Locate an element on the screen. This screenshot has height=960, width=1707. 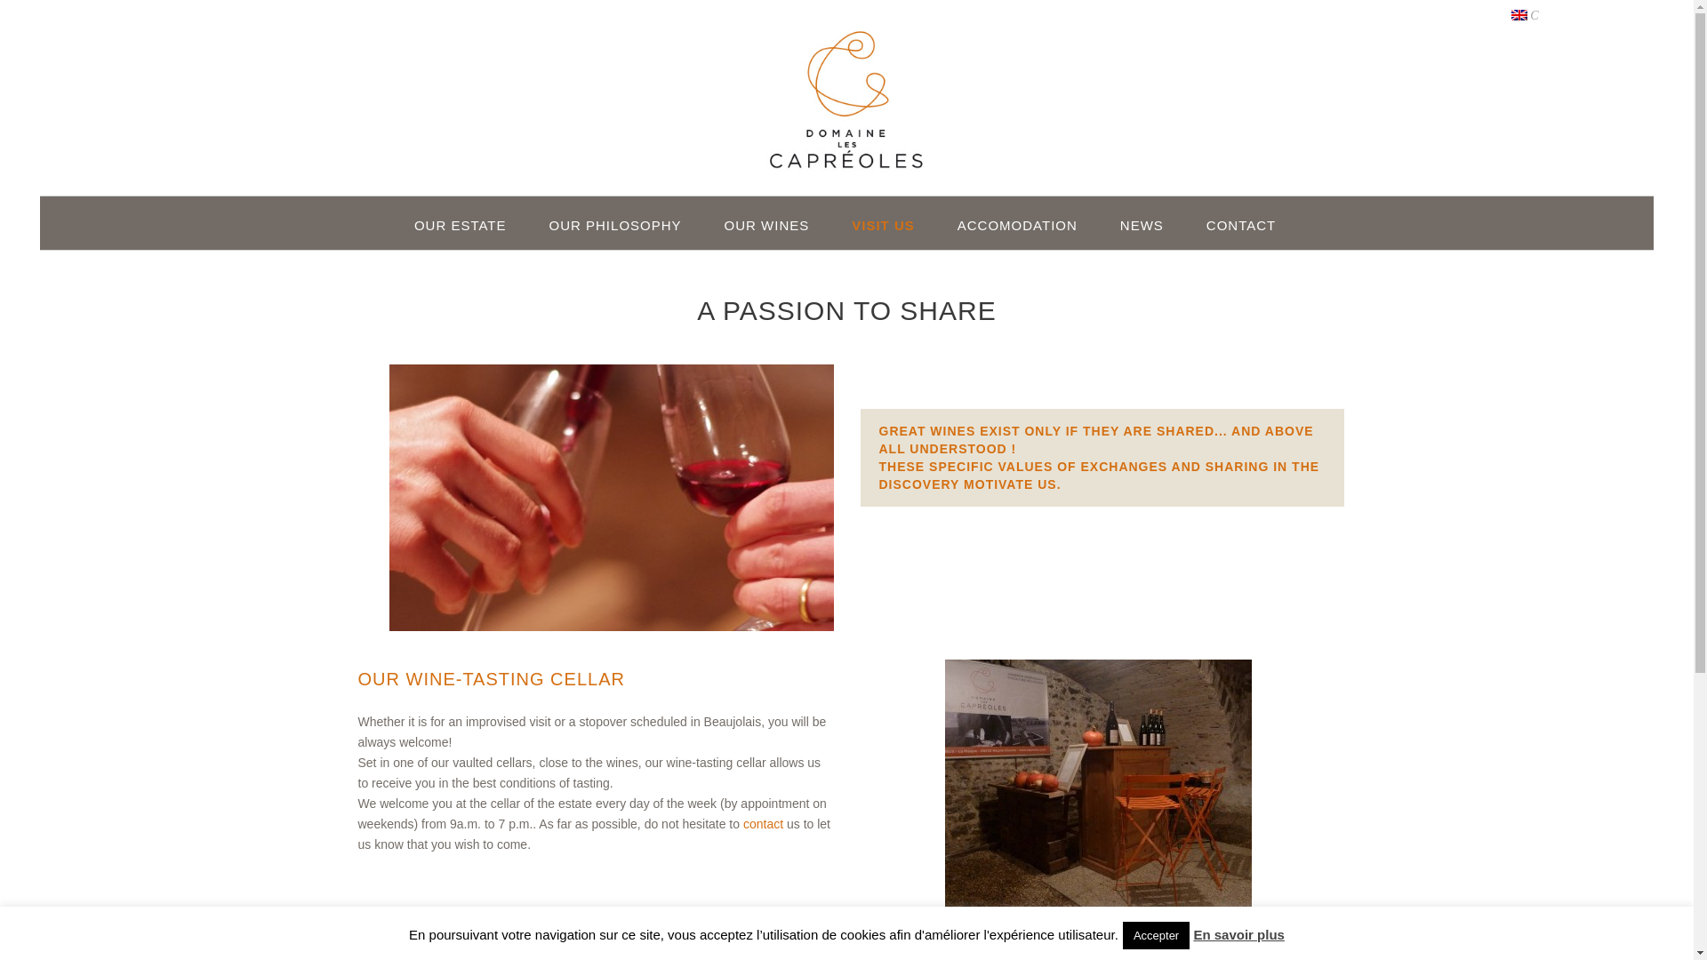
VISIT US is located at coordinates (882, 226).